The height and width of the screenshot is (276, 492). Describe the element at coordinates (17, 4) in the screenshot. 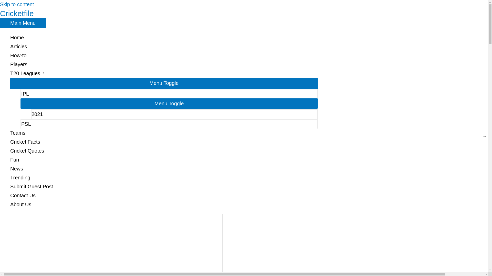

I see `Skip to content` at that location.